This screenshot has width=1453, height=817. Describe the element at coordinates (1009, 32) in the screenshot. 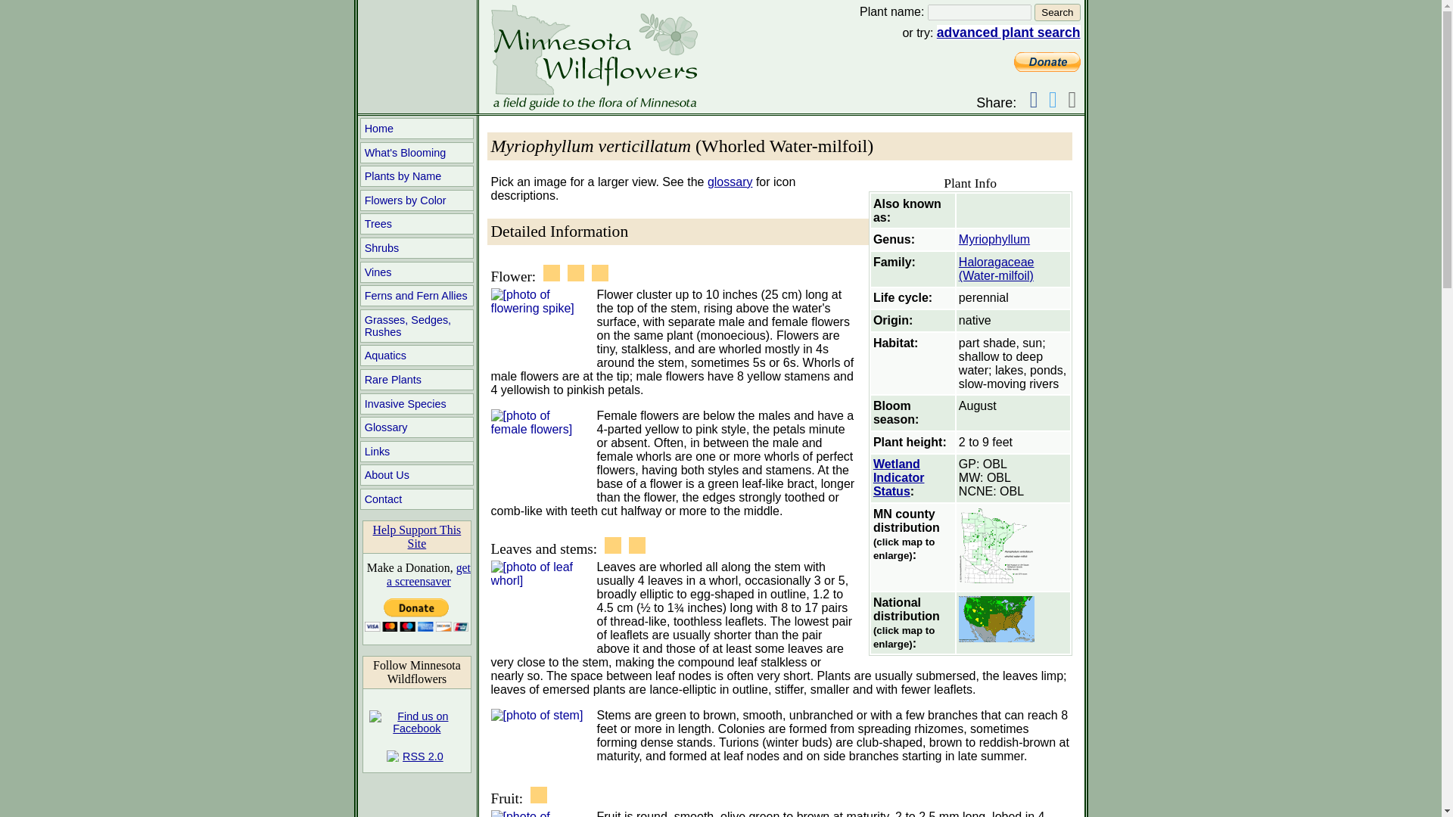

I see `advanced plant search` at that location.